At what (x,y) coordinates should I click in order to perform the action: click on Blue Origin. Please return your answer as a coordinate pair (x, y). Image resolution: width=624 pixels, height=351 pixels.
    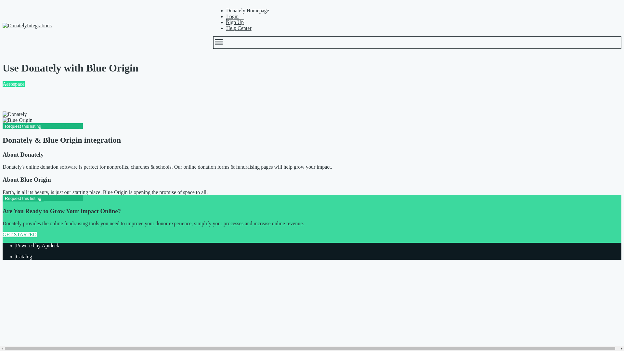
    Looking at the image, I should click on (17, 120).